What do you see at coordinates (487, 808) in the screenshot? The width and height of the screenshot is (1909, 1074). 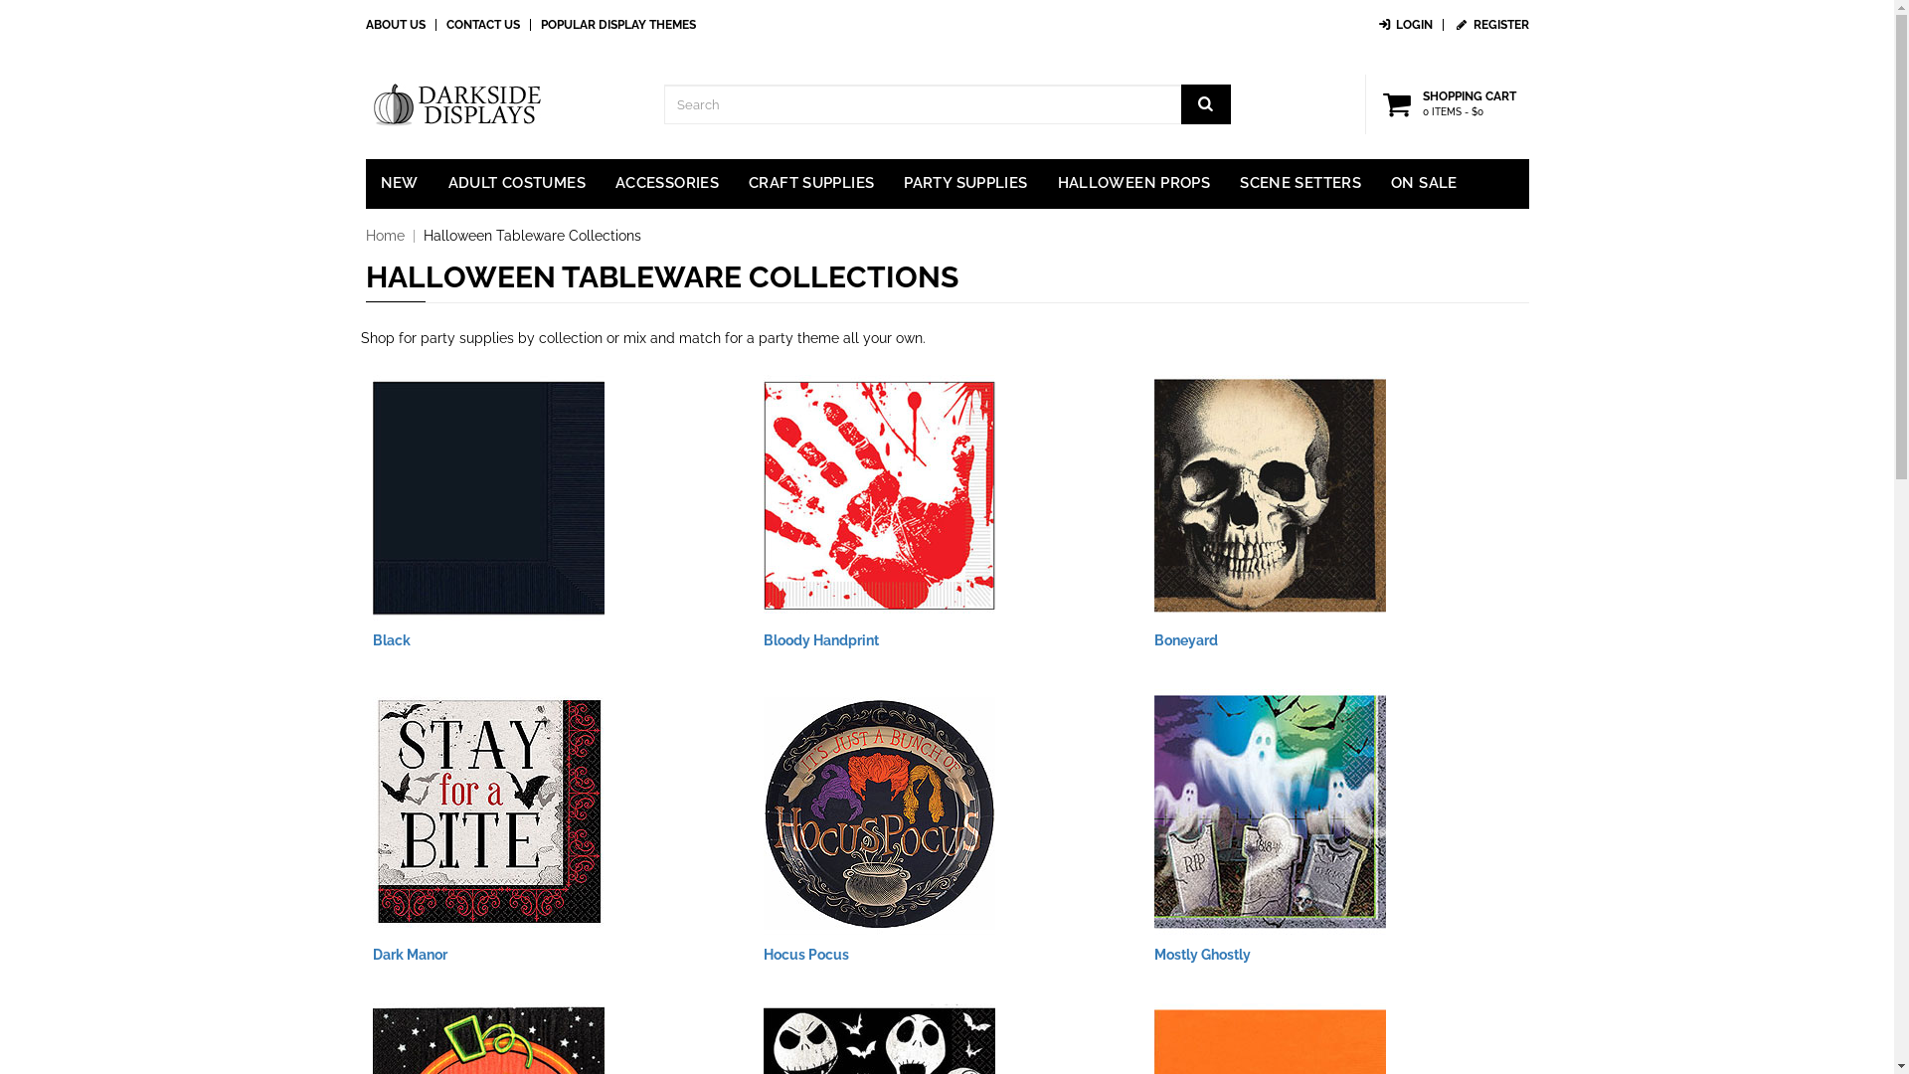 I see `Dark Manor Party Tableware` at bounding box center [487, 808].